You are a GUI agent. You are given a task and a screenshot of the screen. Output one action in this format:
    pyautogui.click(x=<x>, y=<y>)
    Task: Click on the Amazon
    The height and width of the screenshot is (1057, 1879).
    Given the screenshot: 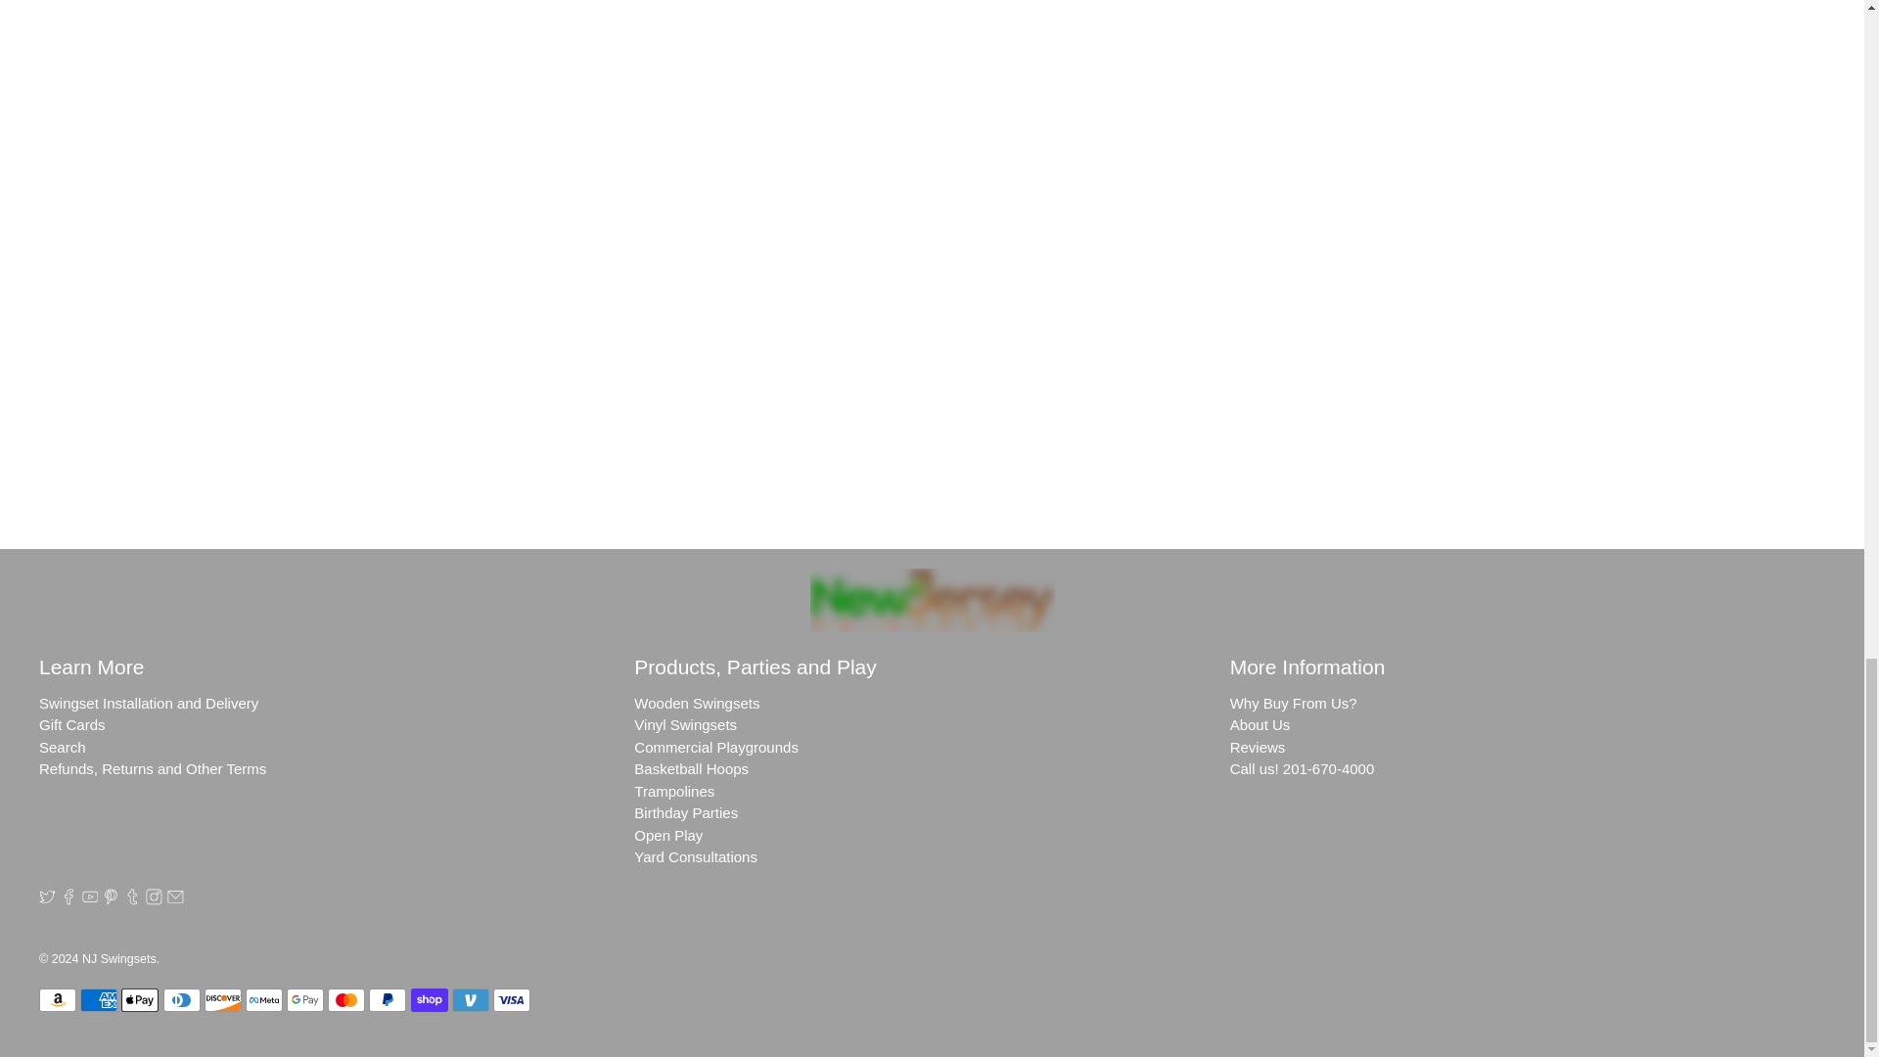 What is the action you would take?
    pyautogui.click(x=58, y=999)
    